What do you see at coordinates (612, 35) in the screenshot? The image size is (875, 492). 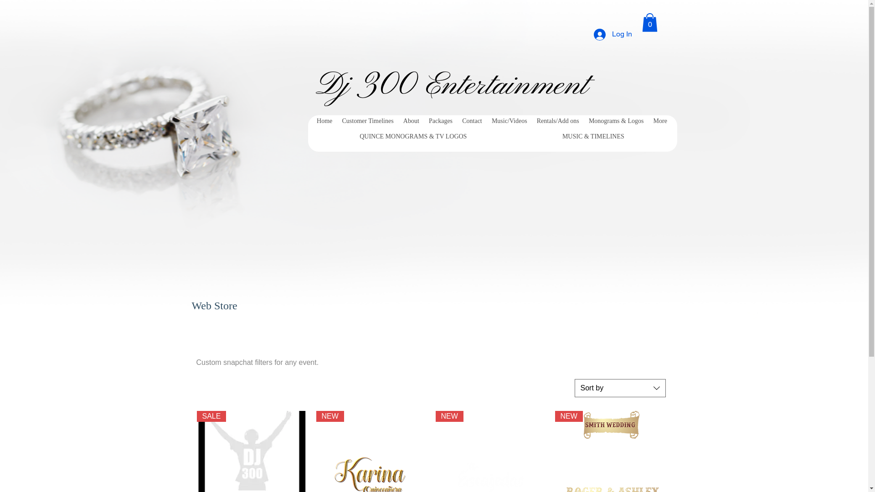 I see `Log In` at bounding box center [612, 35].